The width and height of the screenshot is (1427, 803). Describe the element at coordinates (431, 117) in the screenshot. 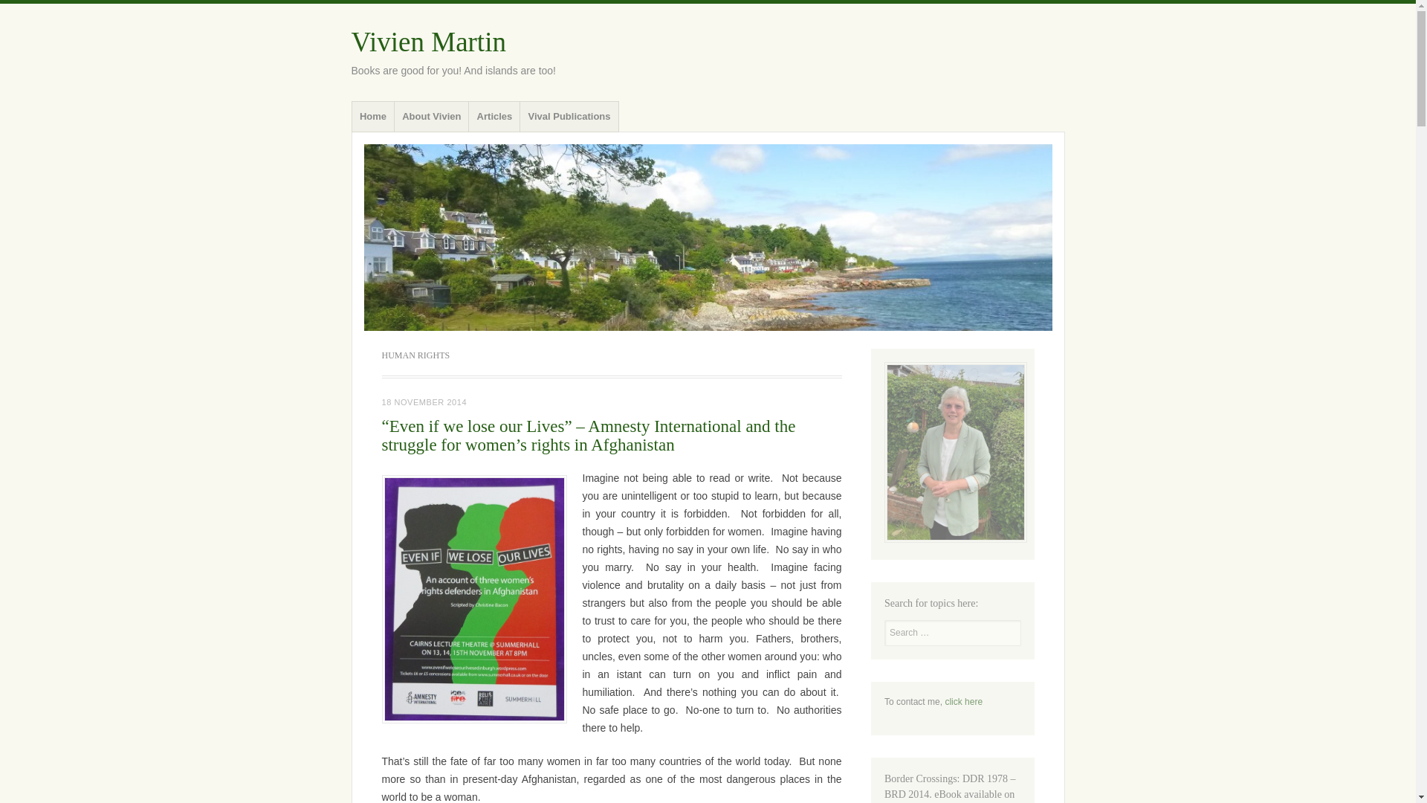

I see `About Vivien` at that location.